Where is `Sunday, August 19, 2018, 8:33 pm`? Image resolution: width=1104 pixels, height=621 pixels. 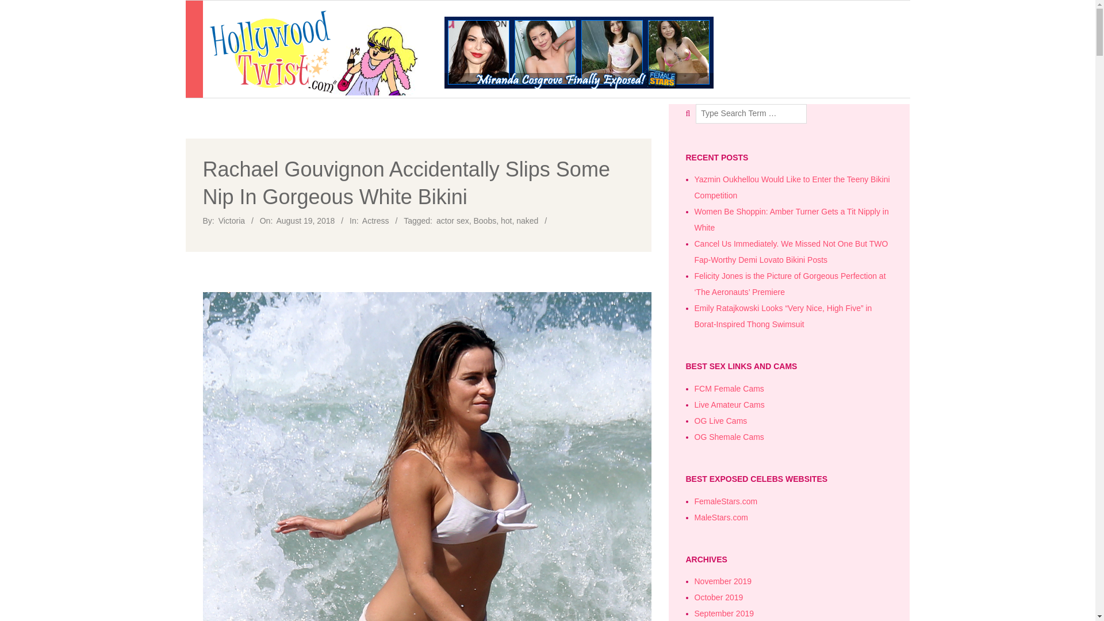 Sunday, August 19, 2018, 8:33 pm is located at coordinates (305, 221).